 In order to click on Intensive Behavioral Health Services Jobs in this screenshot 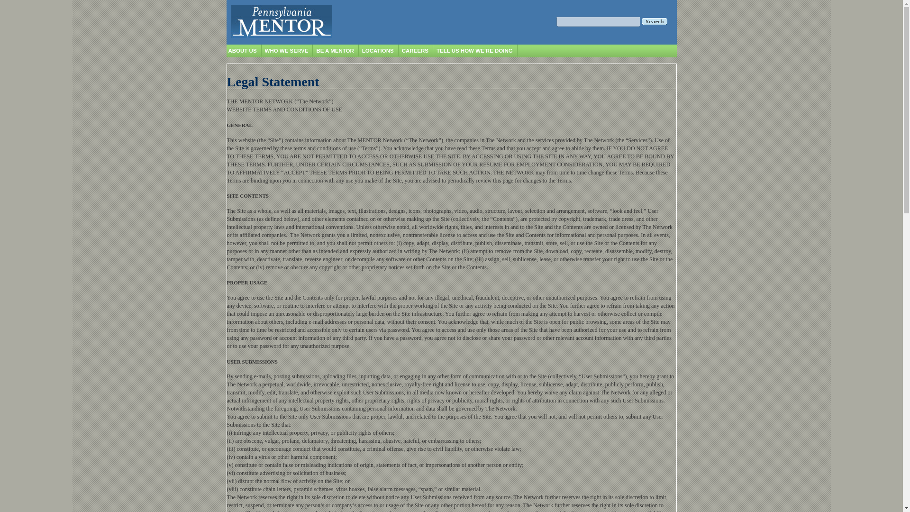, I will do `click(442, 65)`.